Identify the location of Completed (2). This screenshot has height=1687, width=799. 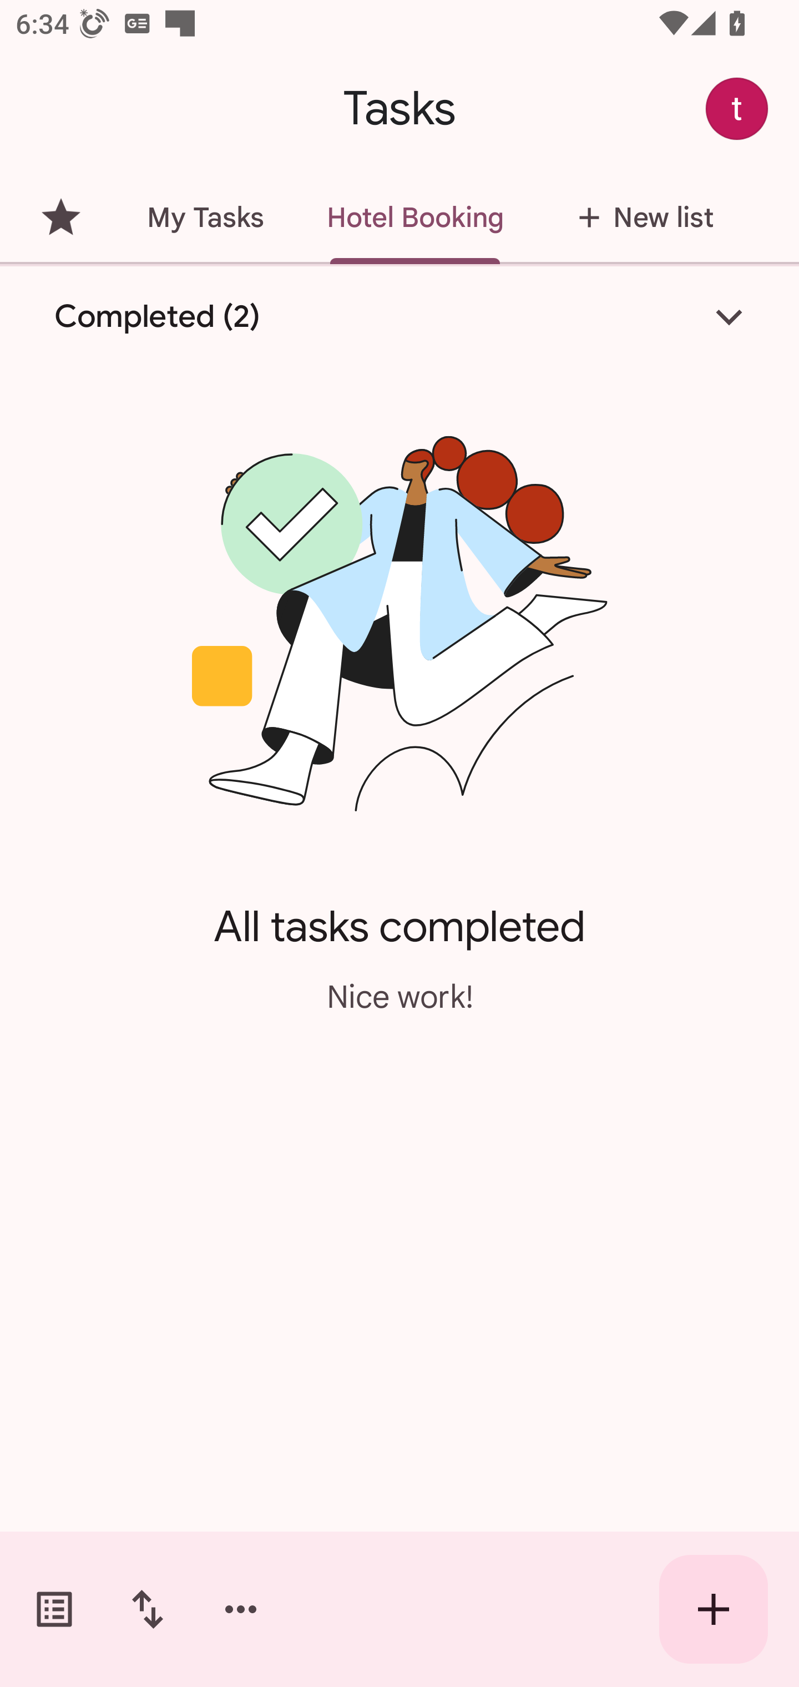
(399, 317).